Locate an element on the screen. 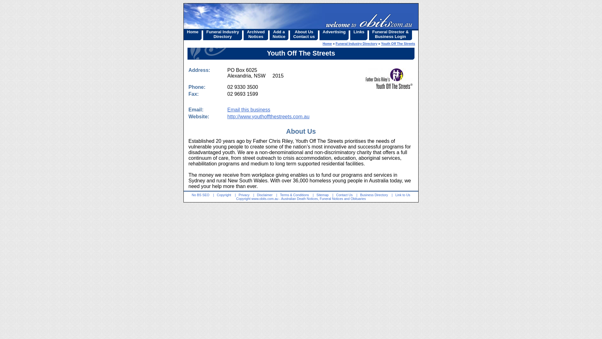 This screenshot has width=602, height=339. Home is located at coordinates (193, 35).